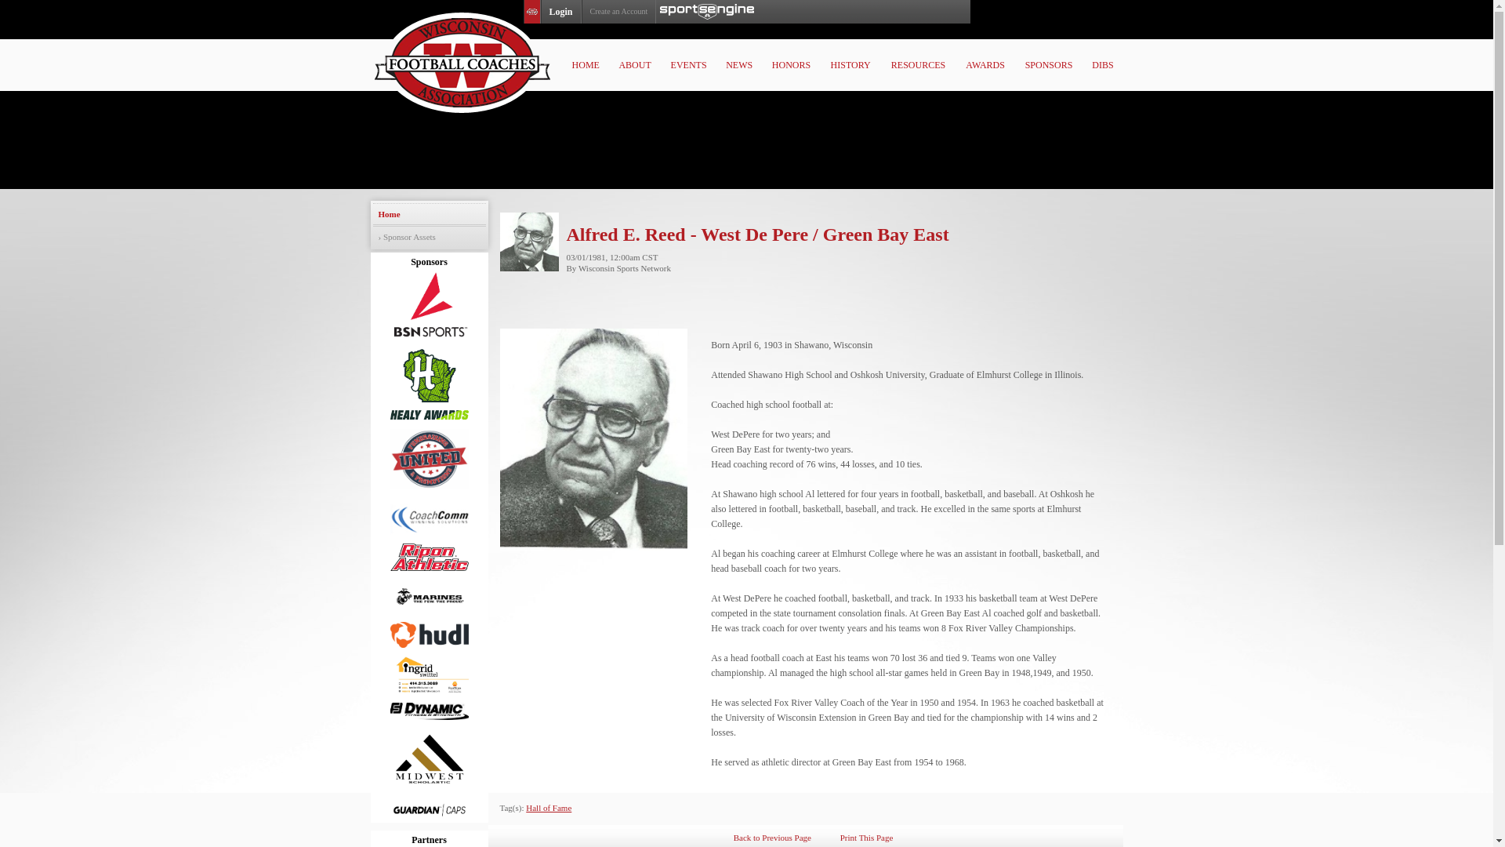 This screenshot has height=847, width=1505. What do you see at coordinates (688, 64) in the screenshot?
I see `EVENTS` at bounding box center [688, 64].